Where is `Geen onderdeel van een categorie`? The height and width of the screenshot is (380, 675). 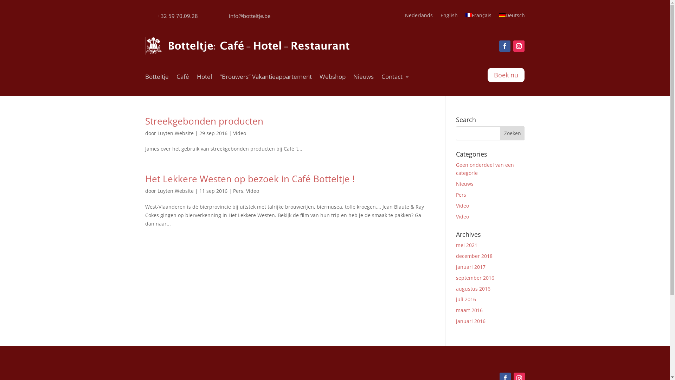 Geen onderdeel van een categorie is located at coordinates (485, 169).